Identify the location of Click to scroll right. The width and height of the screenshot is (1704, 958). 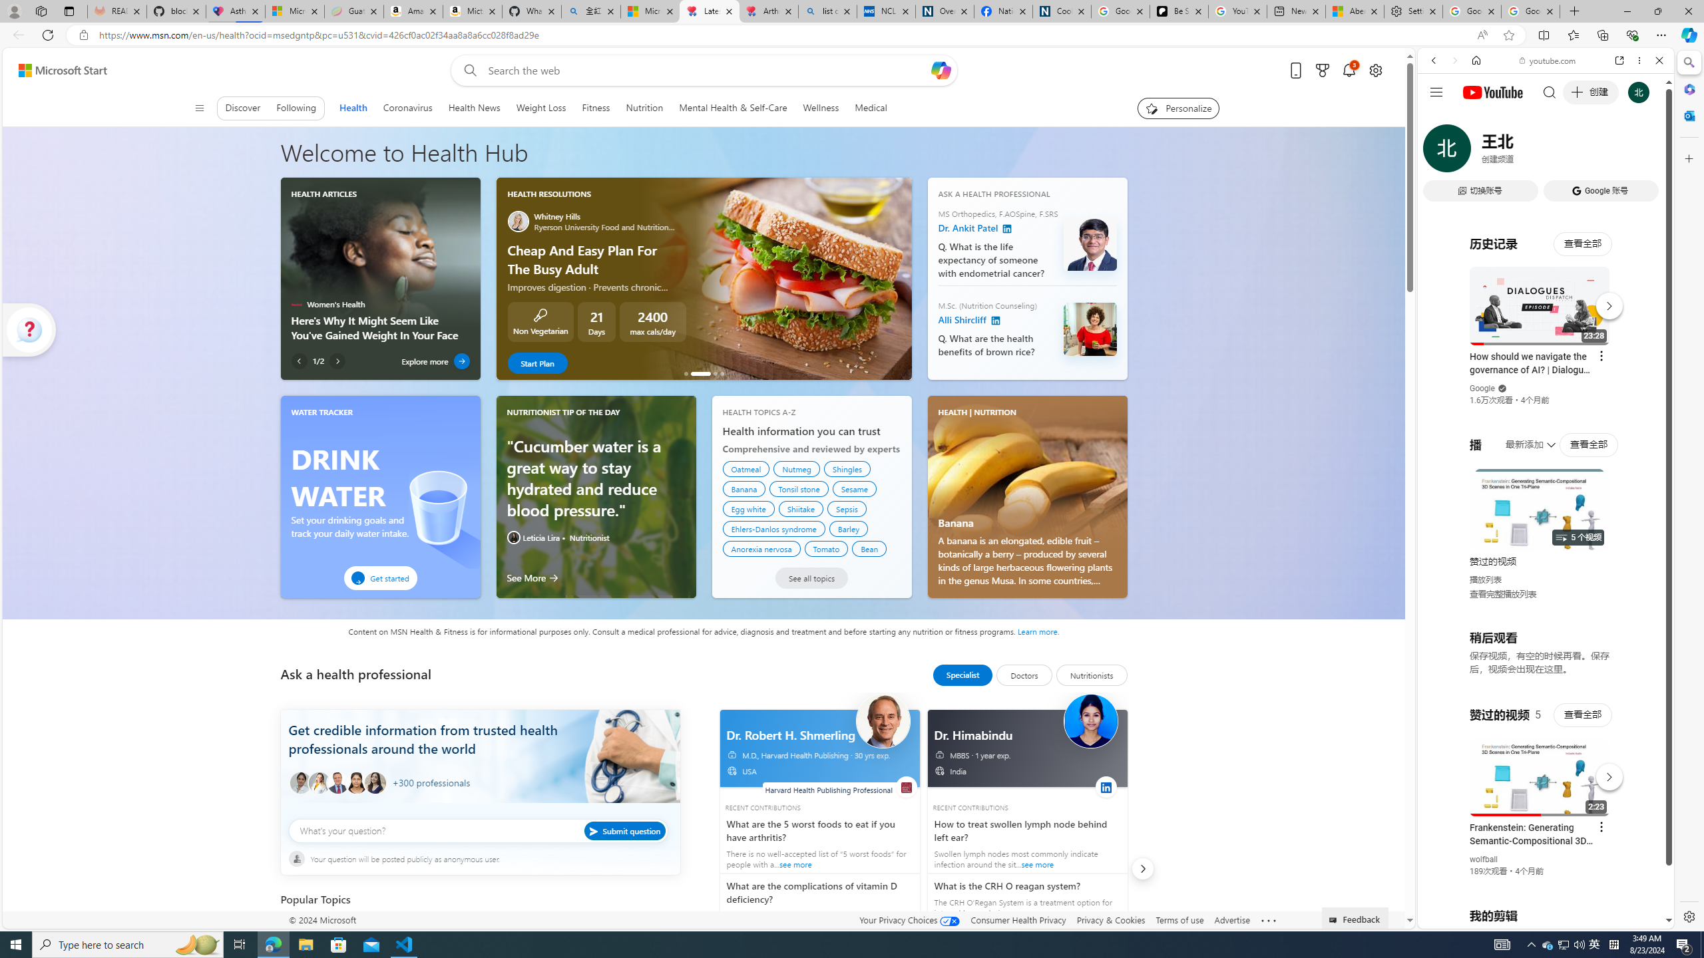
(1647, 534).